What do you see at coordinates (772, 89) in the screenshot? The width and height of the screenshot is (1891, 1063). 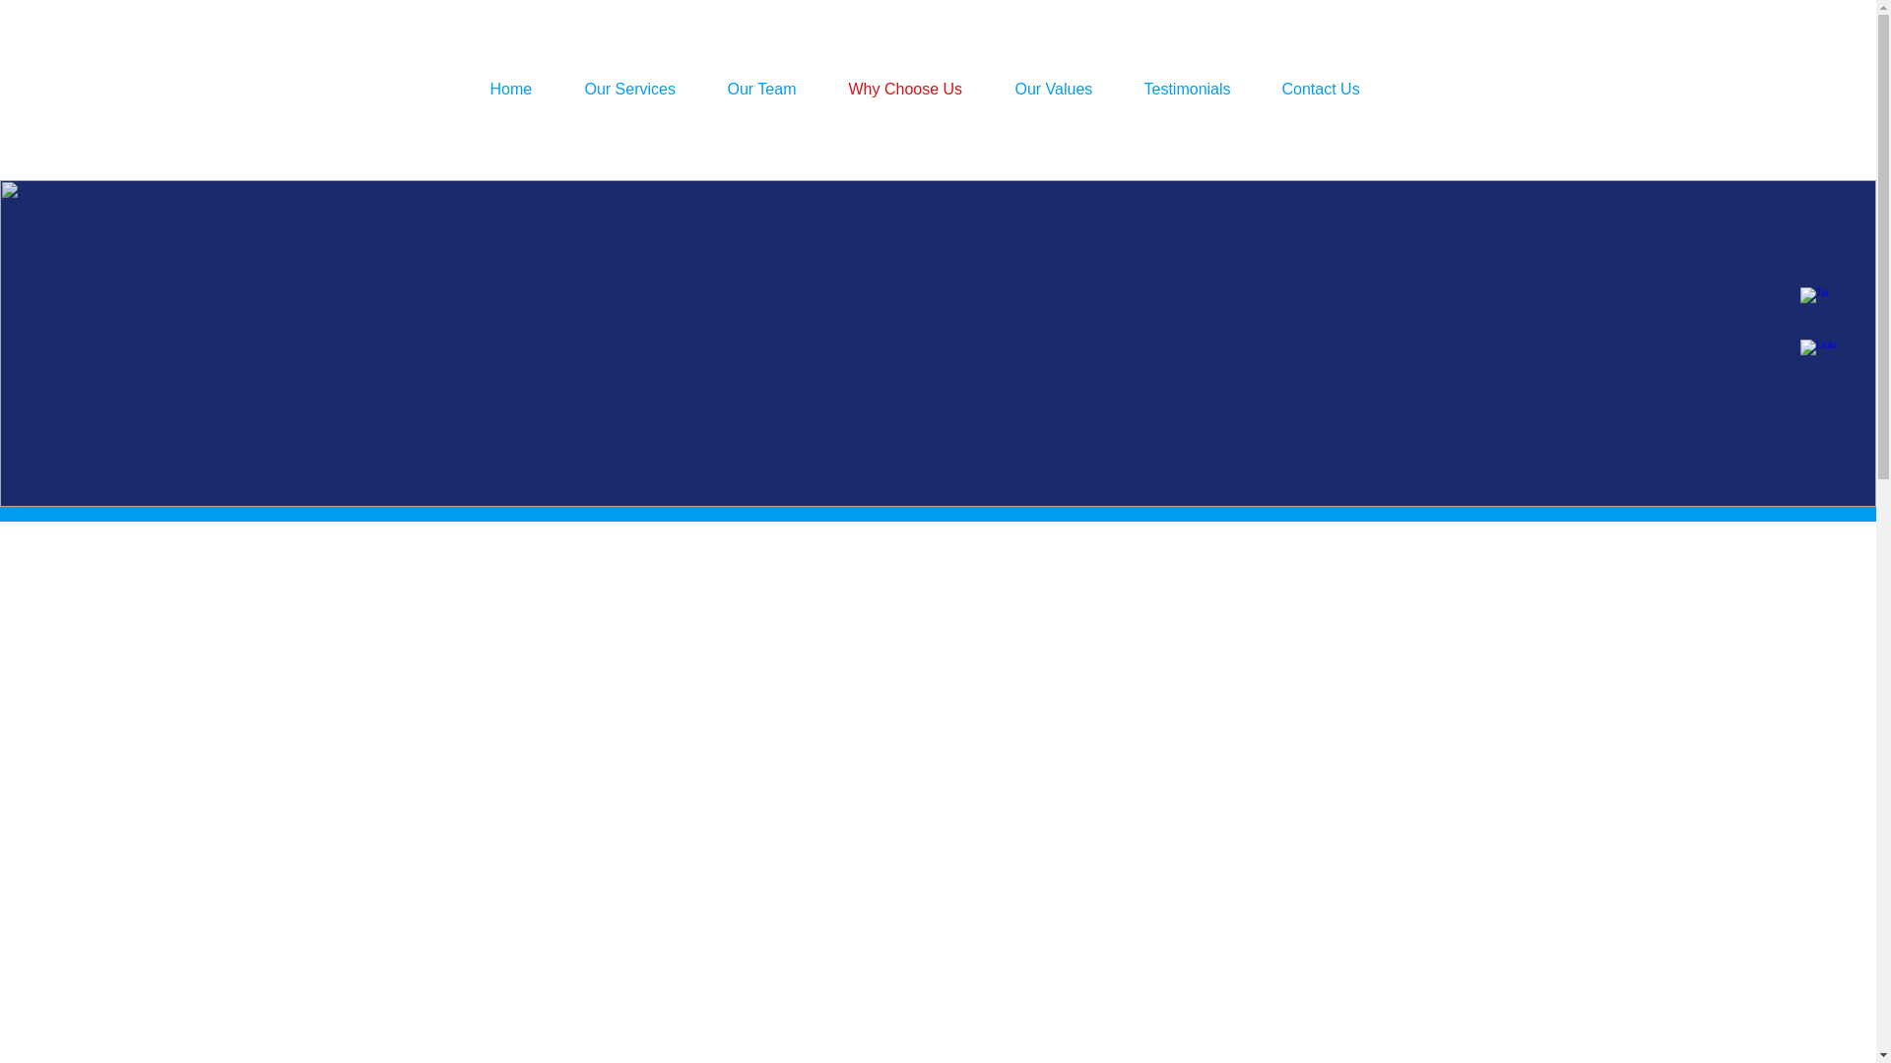 I see `Our Team` at bounding box center [772, 89].